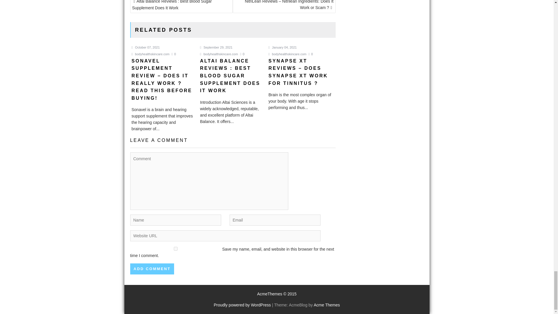 This screenshot has height=314, width=558. Describe the element at coordinates (145, 47) in the screenshot. I see `October 07, 2021` at that location.